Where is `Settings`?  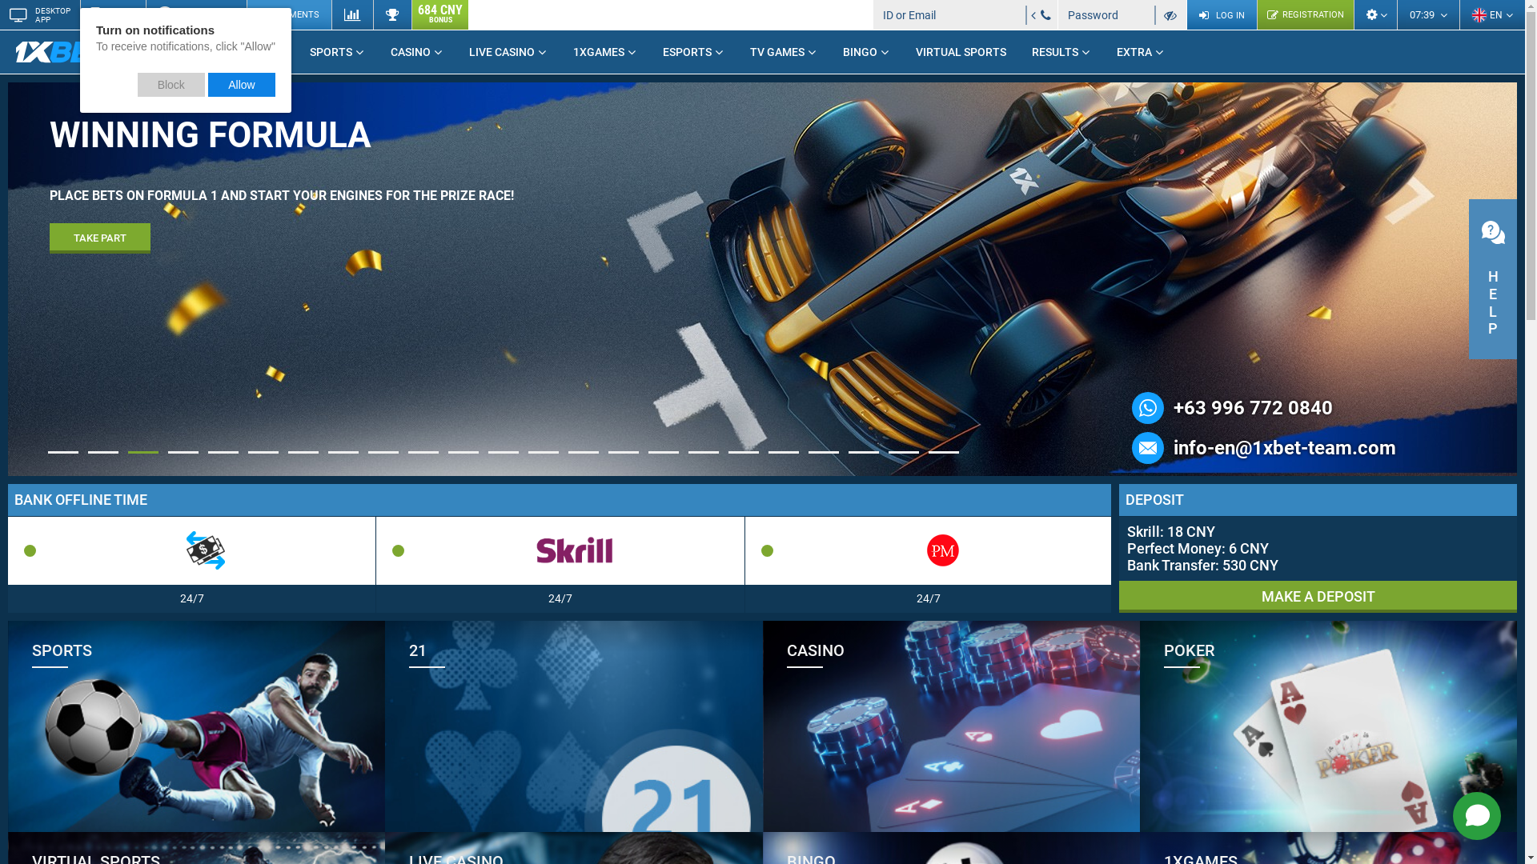
Settings is located at coordinates (1375, 14).